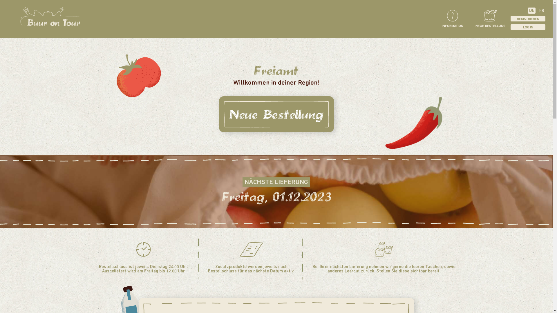 This screenshot has height=313, width=557. Describe the element at coordinates (453, 19) in the screenshot. I see `INFORMATION` at that location.